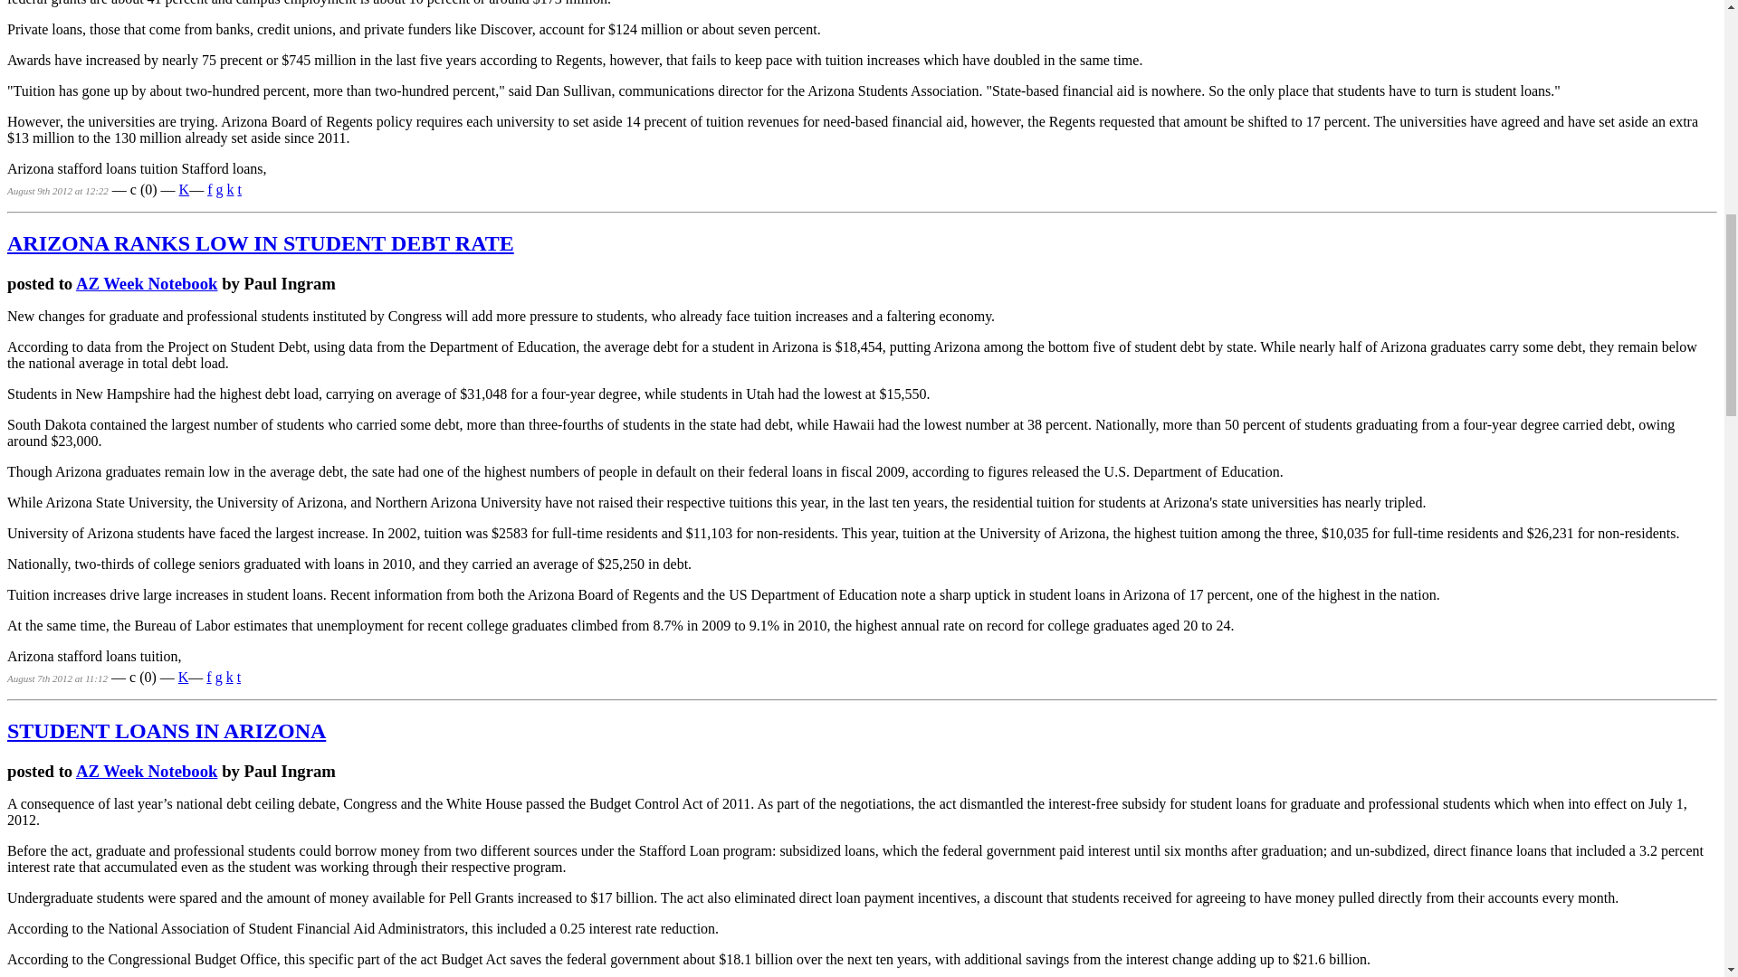 This screenshot has height=977, width=1738. Describe the element at coordinates (147, 284) in the screenshot. I see `AZ Week Notebook` at that location.